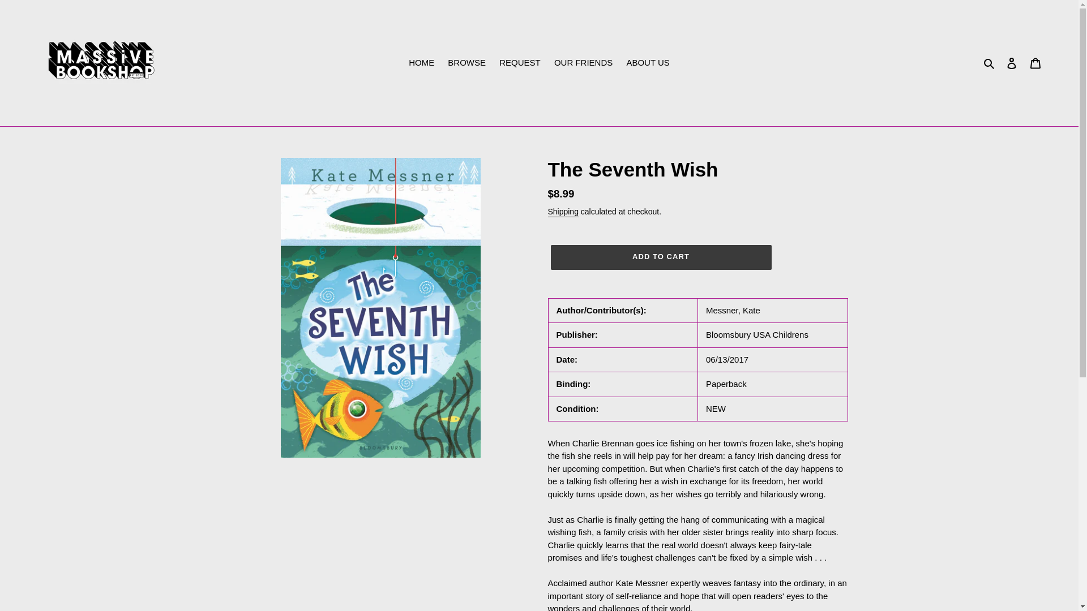 This screenshot has width=1087, height=611. Describe the element at coordinates (1012, 62) in the screenshot. I see `Log in` at that location.